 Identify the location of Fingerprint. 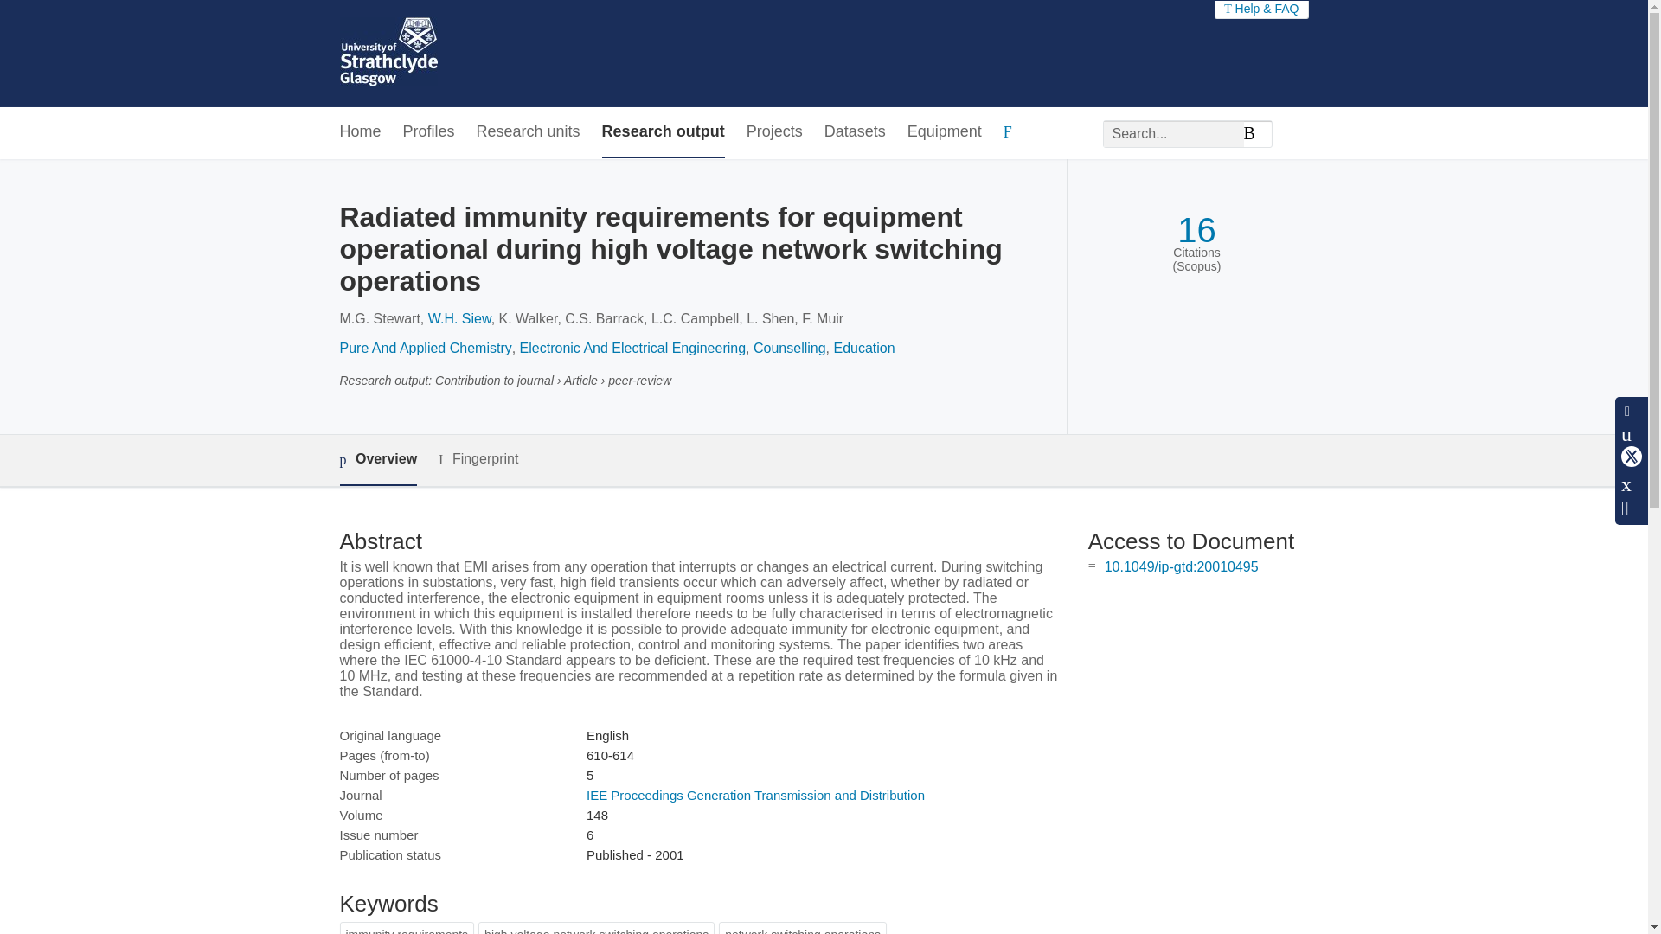
(478, 460).